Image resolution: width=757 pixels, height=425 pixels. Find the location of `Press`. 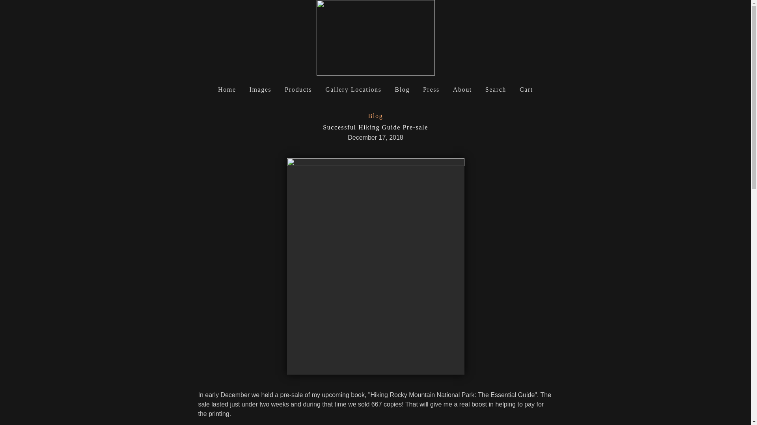

Press is located at coordinates (431, 87).